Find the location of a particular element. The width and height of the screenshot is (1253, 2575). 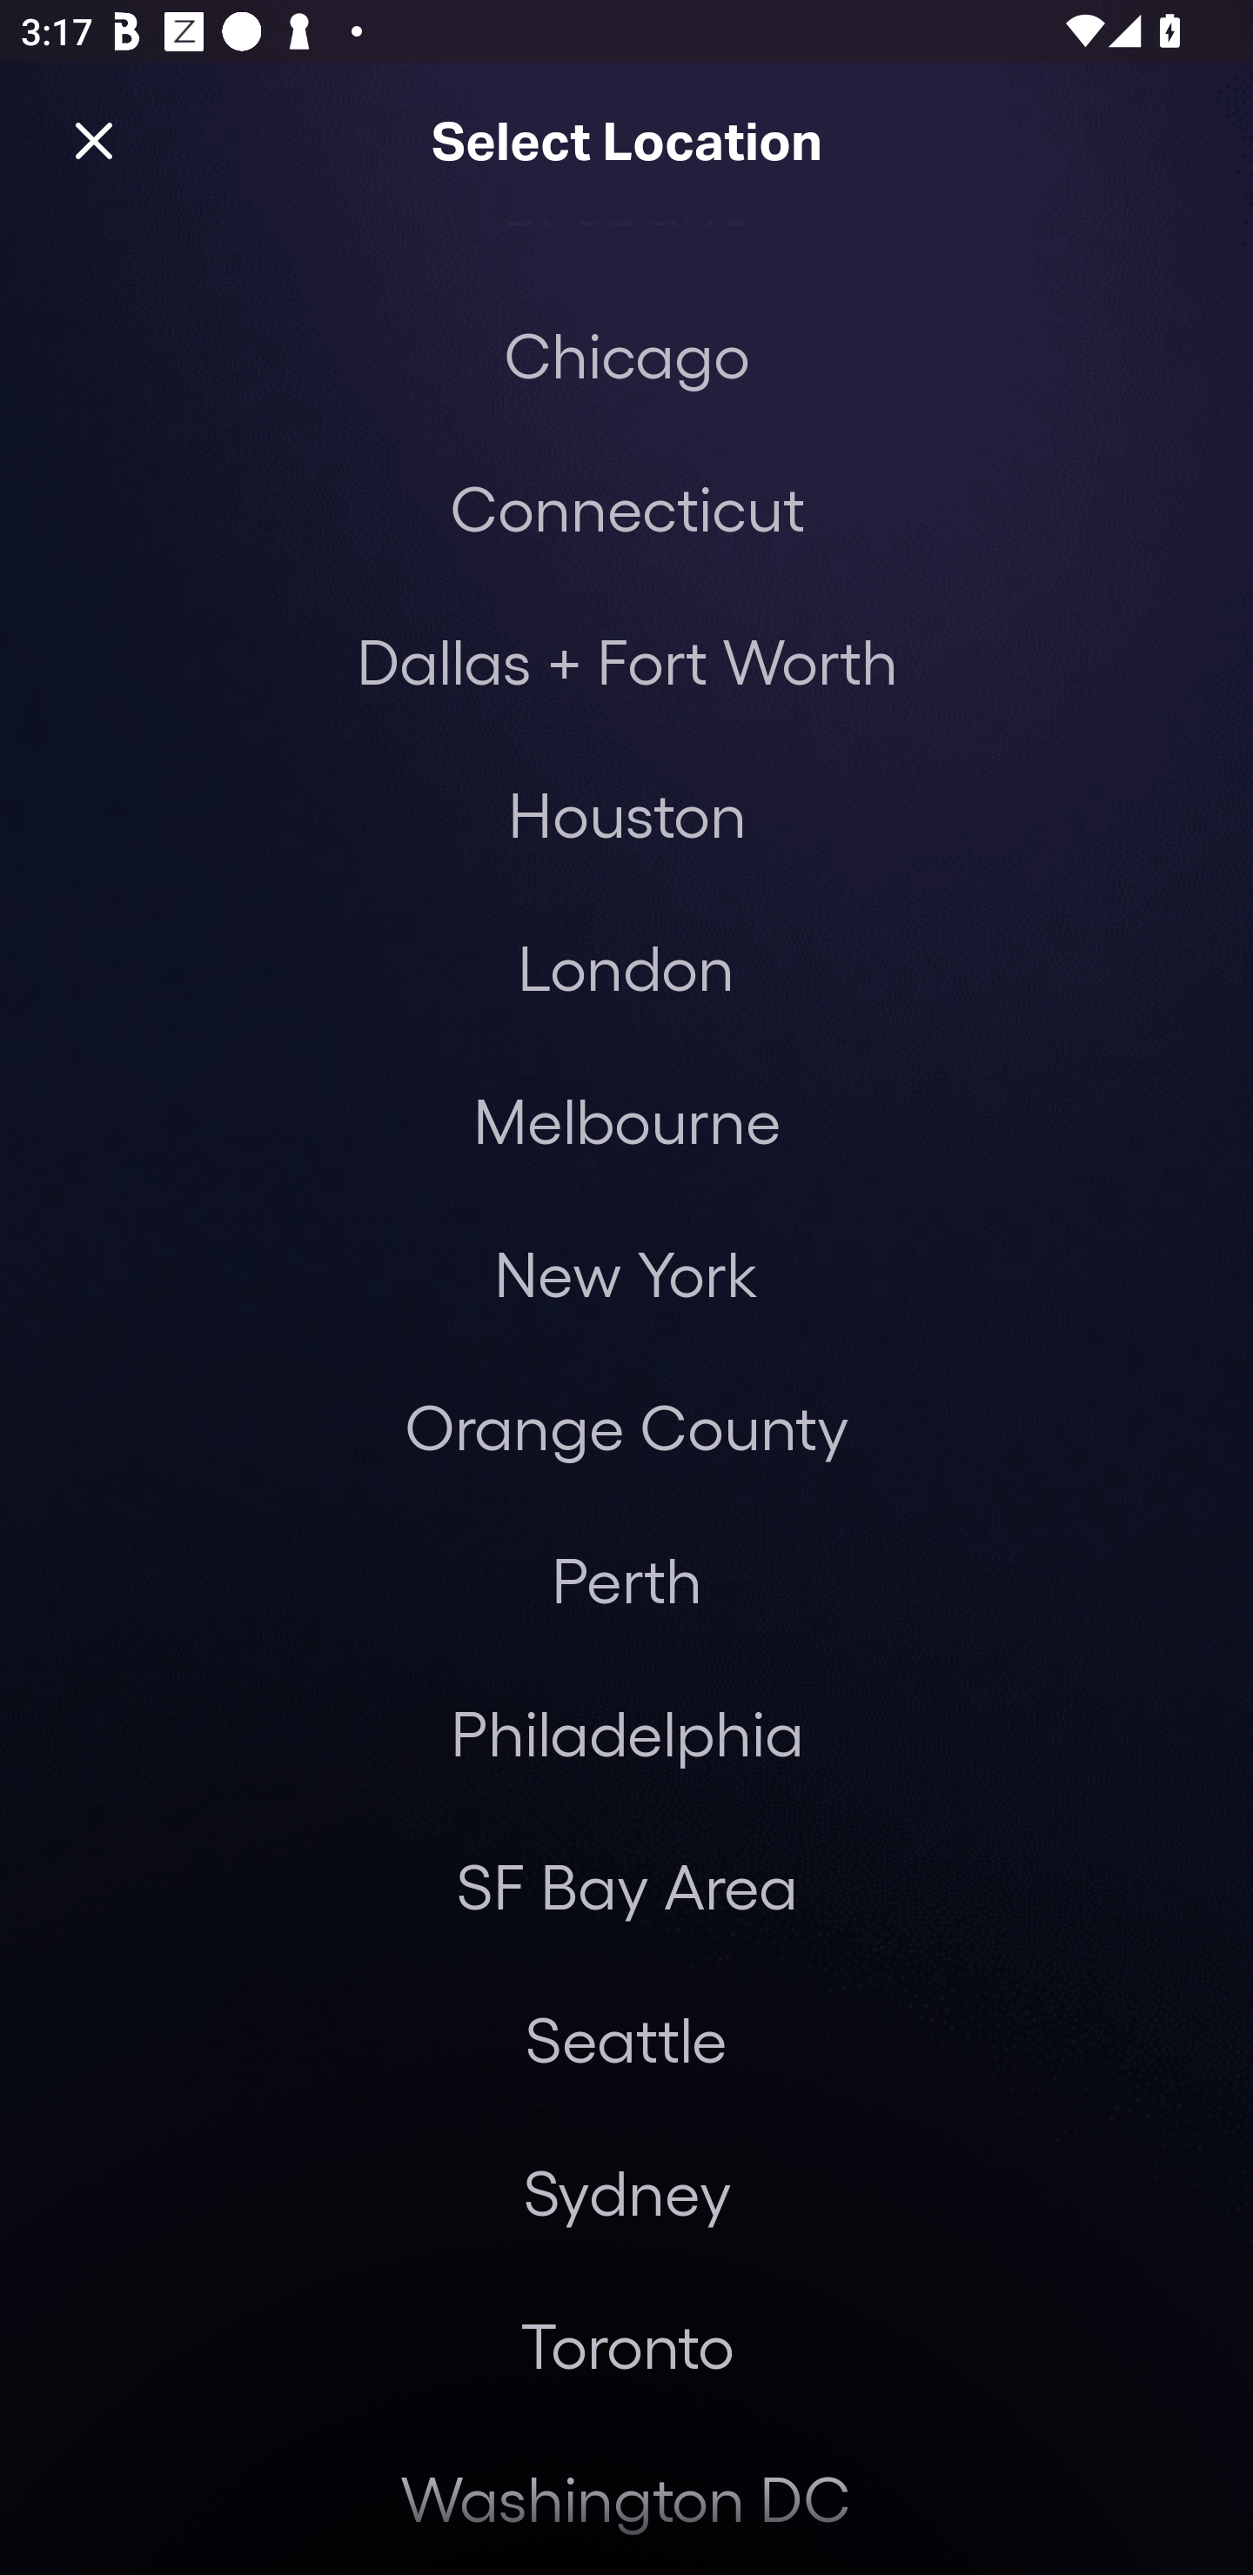

Chicago is located at coordinates (626, 355).